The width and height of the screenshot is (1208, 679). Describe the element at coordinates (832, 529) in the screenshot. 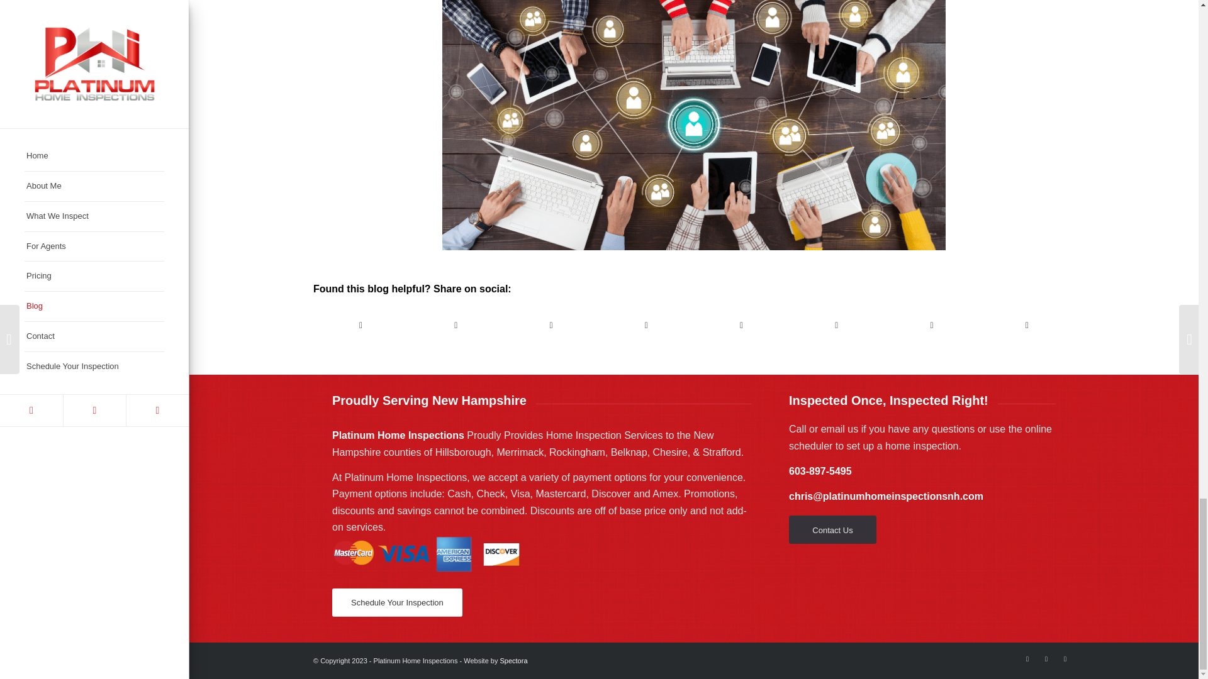

I see `Contact Us` at that location.